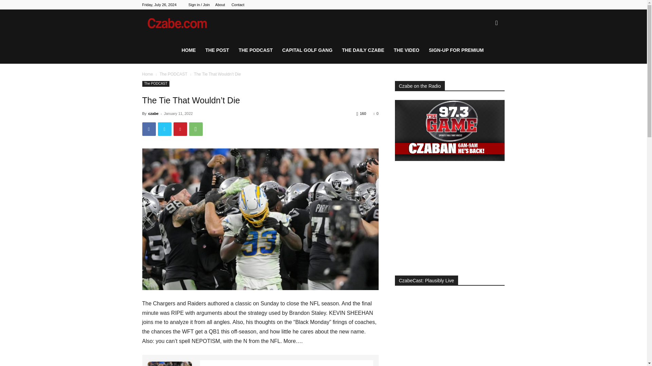 This screenshot has width=652, height=366. What do you see at coordinates (256, 50) in the screenshot?
I see `THE PODCAST` at bounding box center [256, 50].